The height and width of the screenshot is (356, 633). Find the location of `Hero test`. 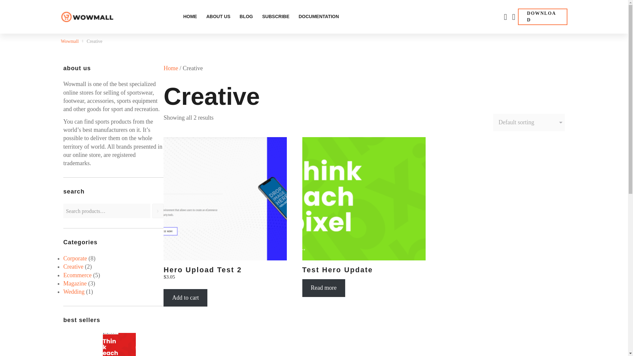

Hero test is located at coordinates (114, 338).